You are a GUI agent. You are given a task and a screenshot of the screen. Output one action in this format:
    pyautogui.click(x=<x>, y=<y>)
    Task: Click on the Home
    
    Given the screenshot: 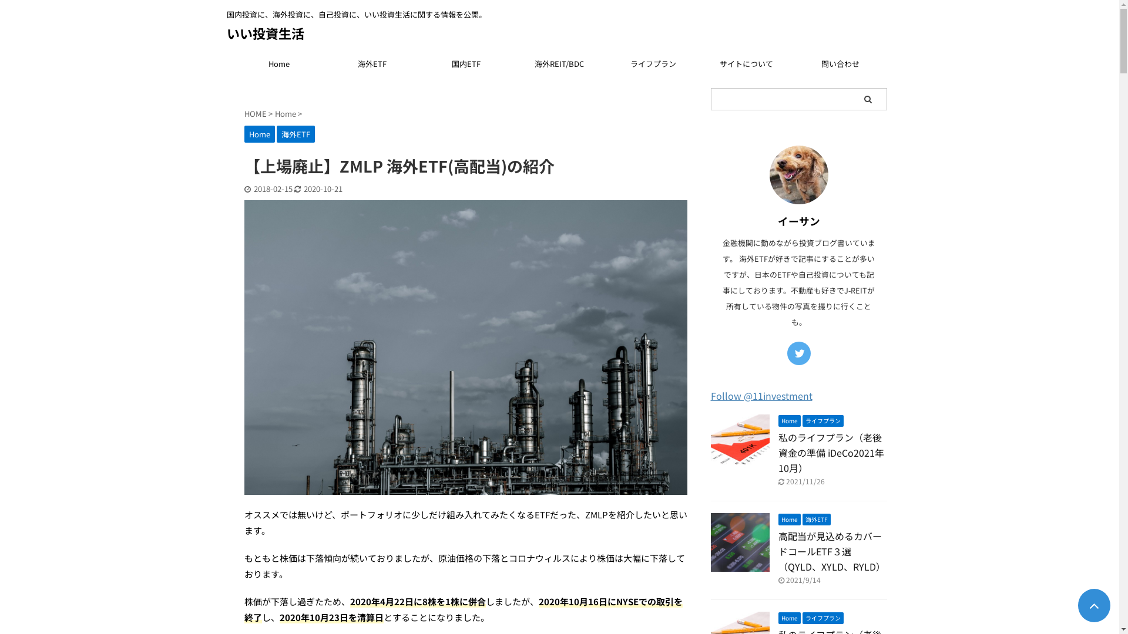 What is the action you would take?
    pyautogui.click(x=789, y=519)
    